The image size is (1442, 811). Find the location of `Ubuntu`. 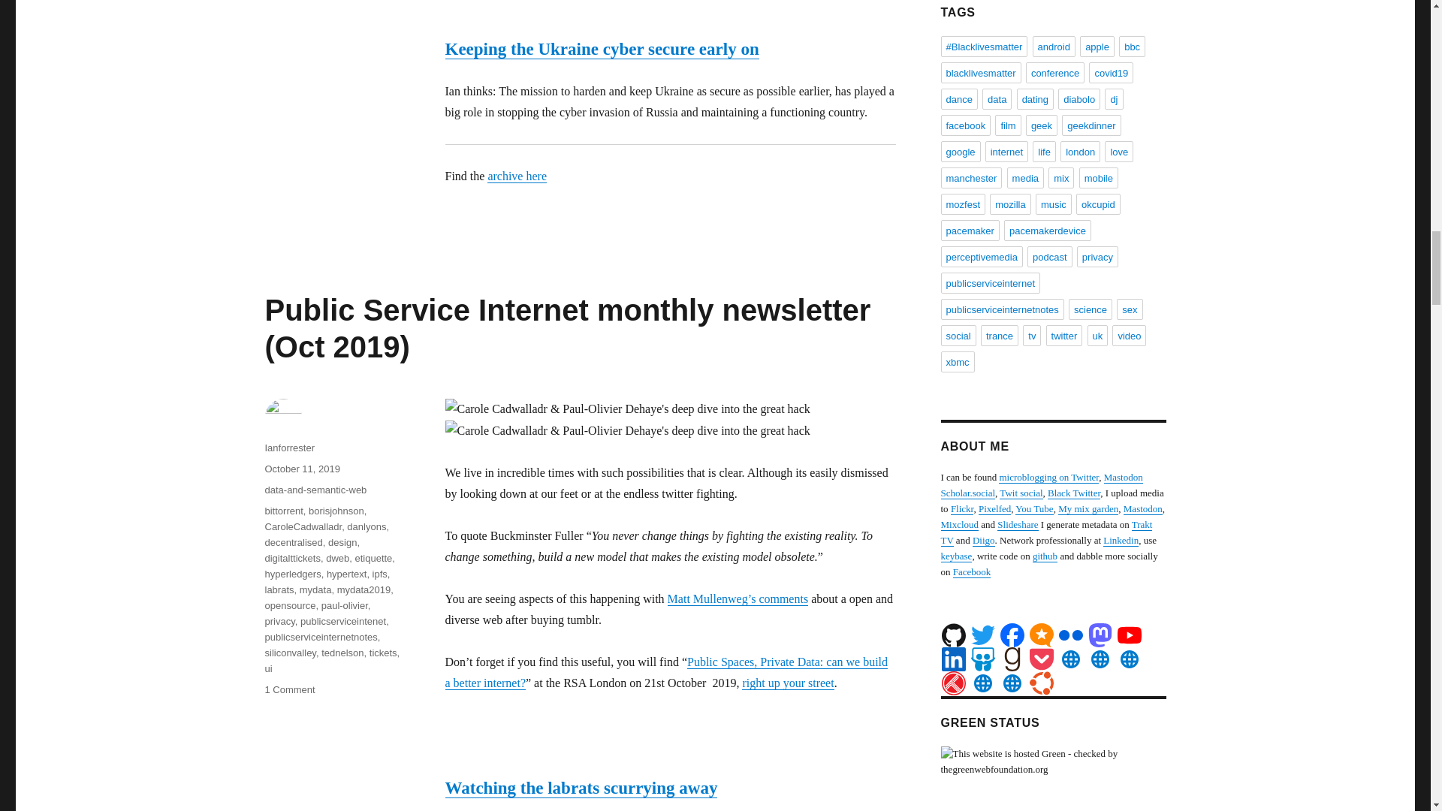

Ubuntu is located at coordinates (1041, 683).